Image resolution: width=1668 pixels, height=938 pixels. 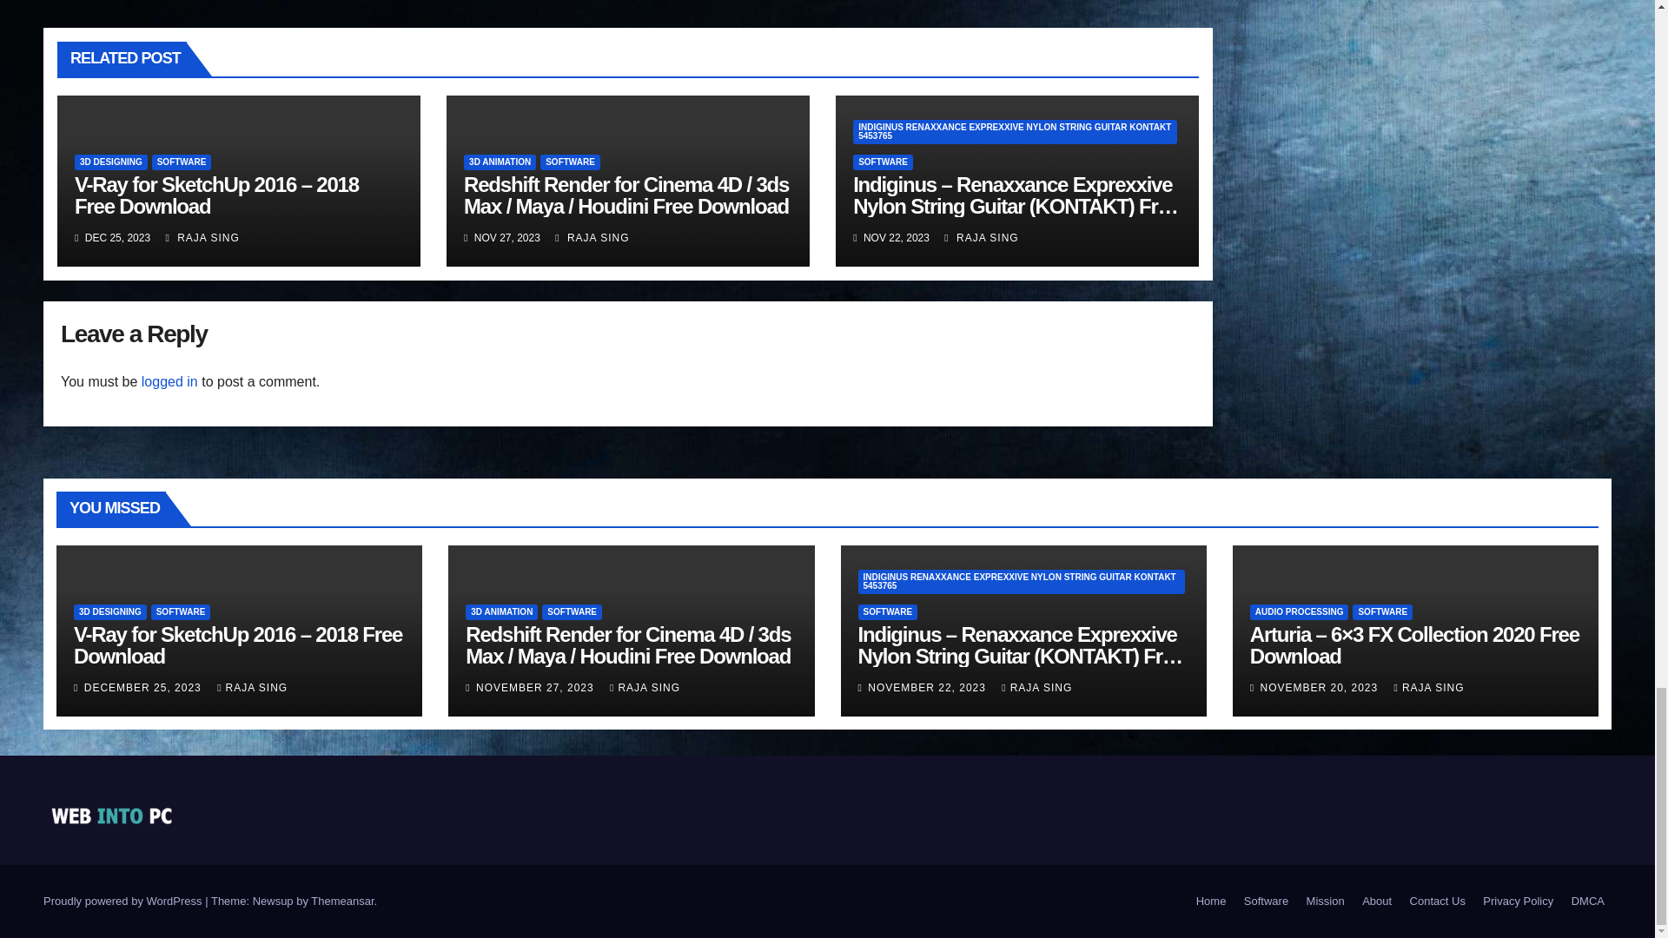 What do you see at coordinates (1211, 902) in the screenshot?
I see `Home` at bounding box center [1211, 902].